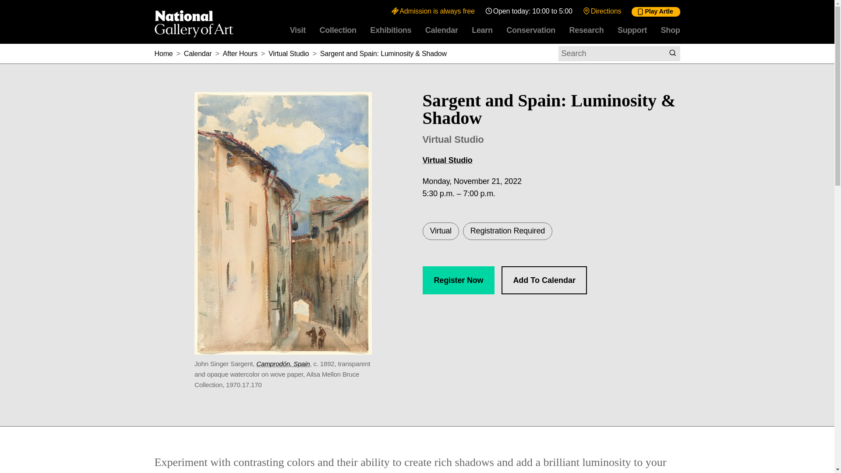 This screenshot has width=841, height=473. Describe the element at coordinates (442, 30) in the screenshot. I see `Calendar` at that location.